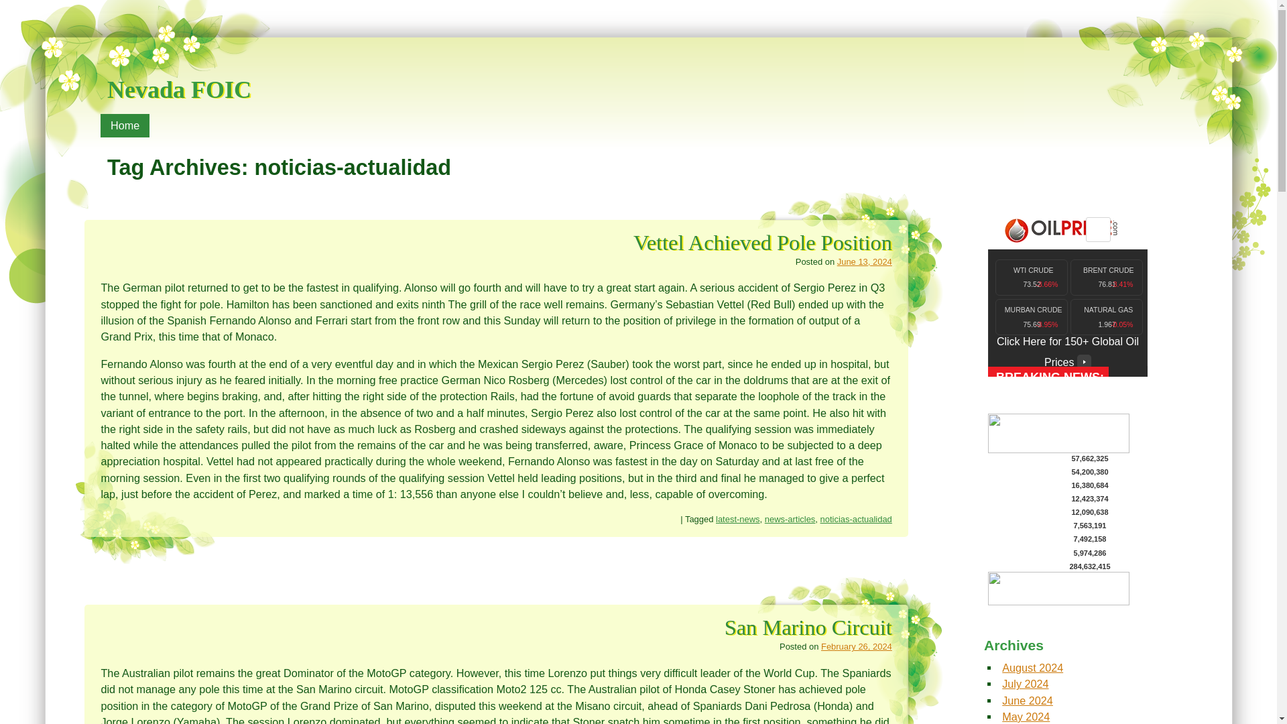 Image resolution: width=1287 pixels, height=724 pixels. What do you see at coordinates (1026, 684) in the screenshot?
I see `July 2024` at bounding box center [1026, 684].